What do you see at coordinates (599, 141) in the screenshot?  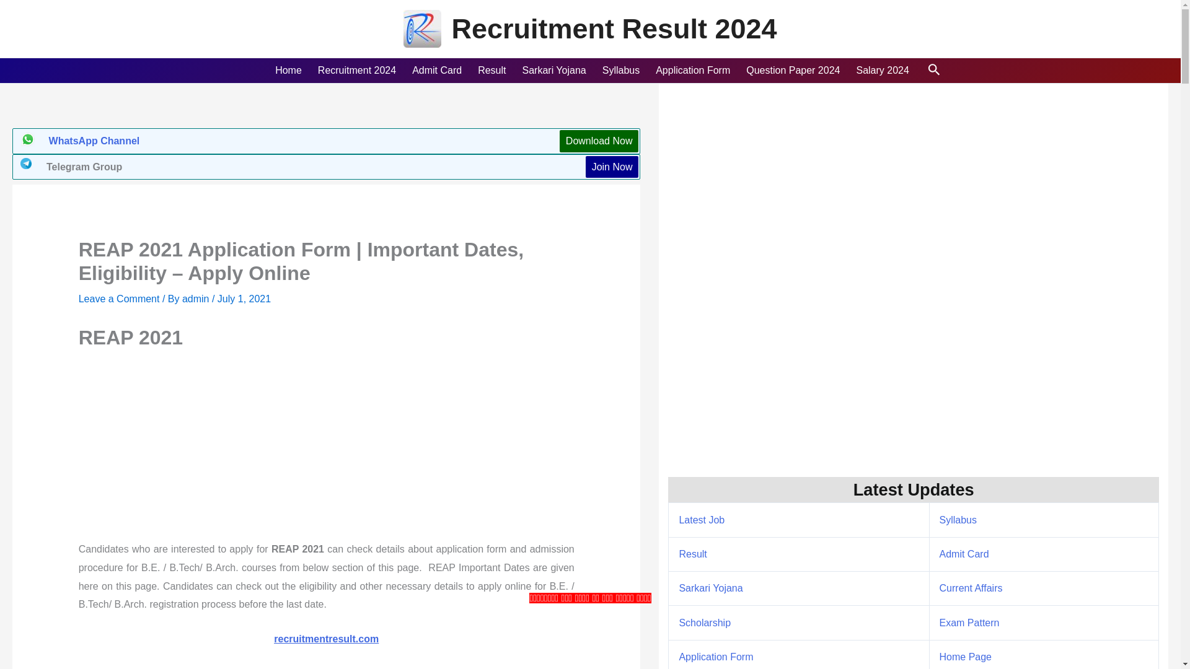 I see `Download Now` at bounding box center [599, 141].